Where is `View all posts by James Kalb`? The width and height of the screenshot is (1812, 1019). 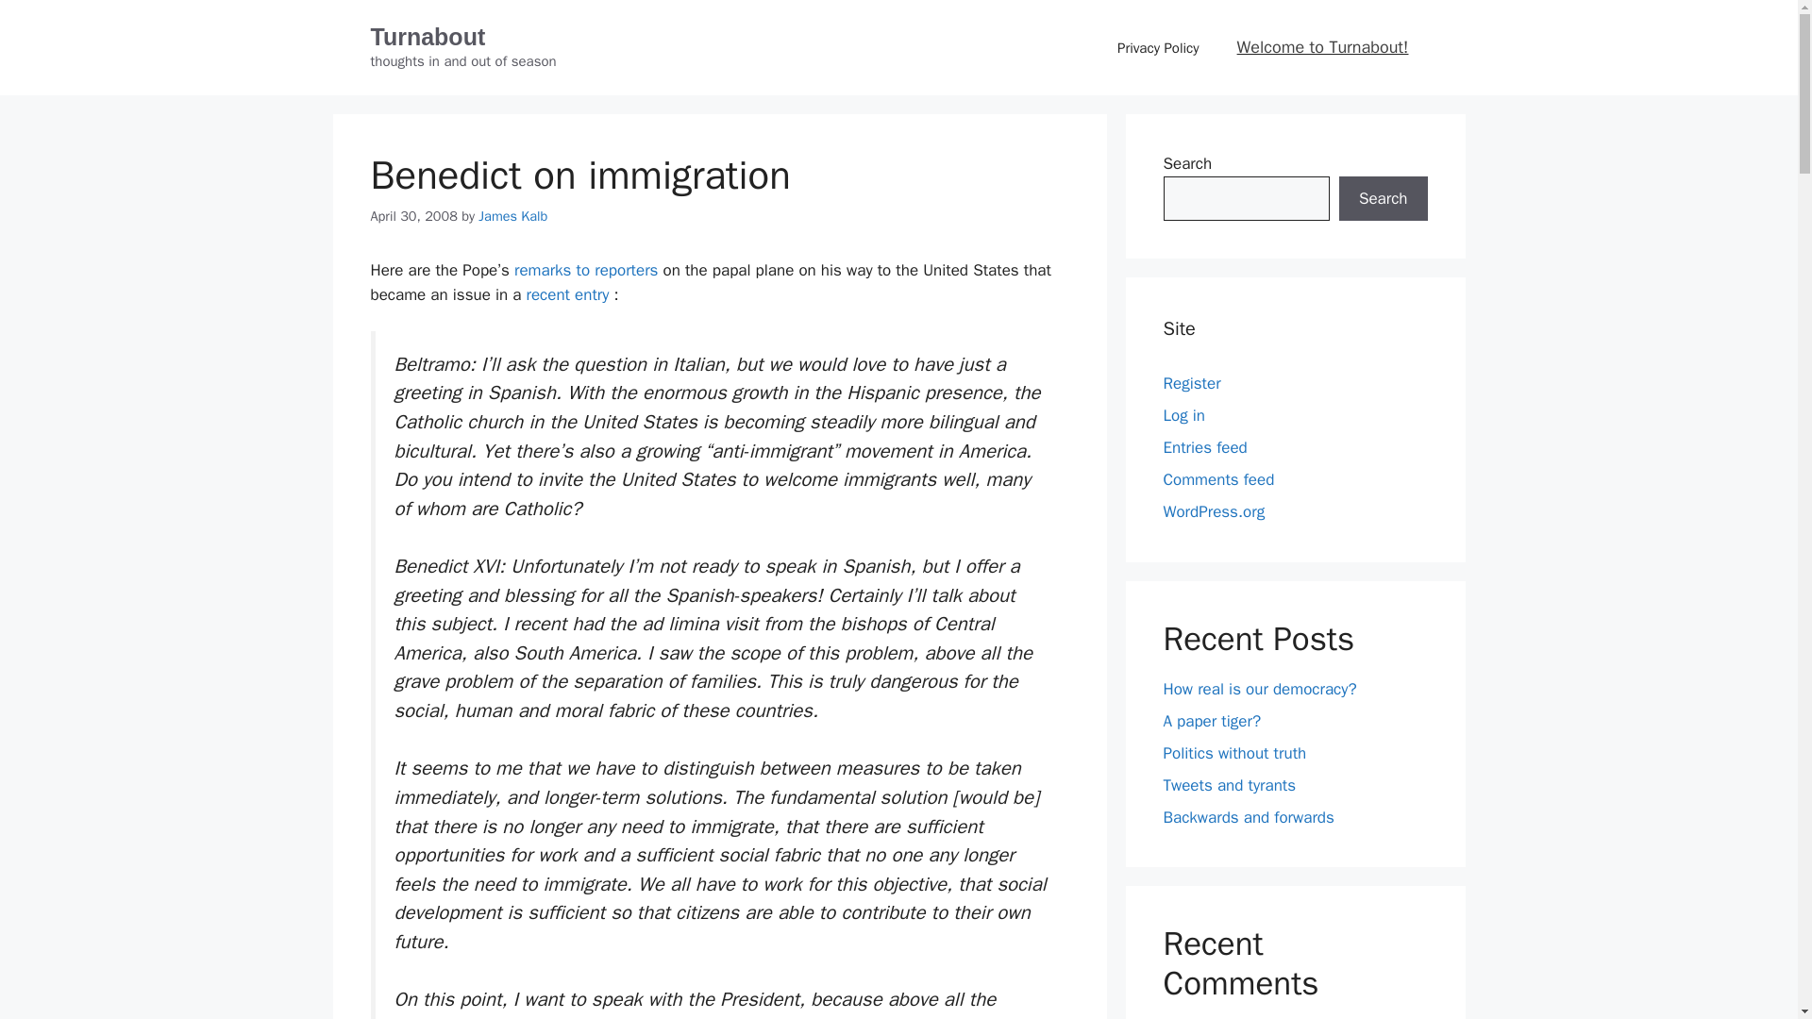
View all posts by James Kalb is located at coordinates (512, 215).